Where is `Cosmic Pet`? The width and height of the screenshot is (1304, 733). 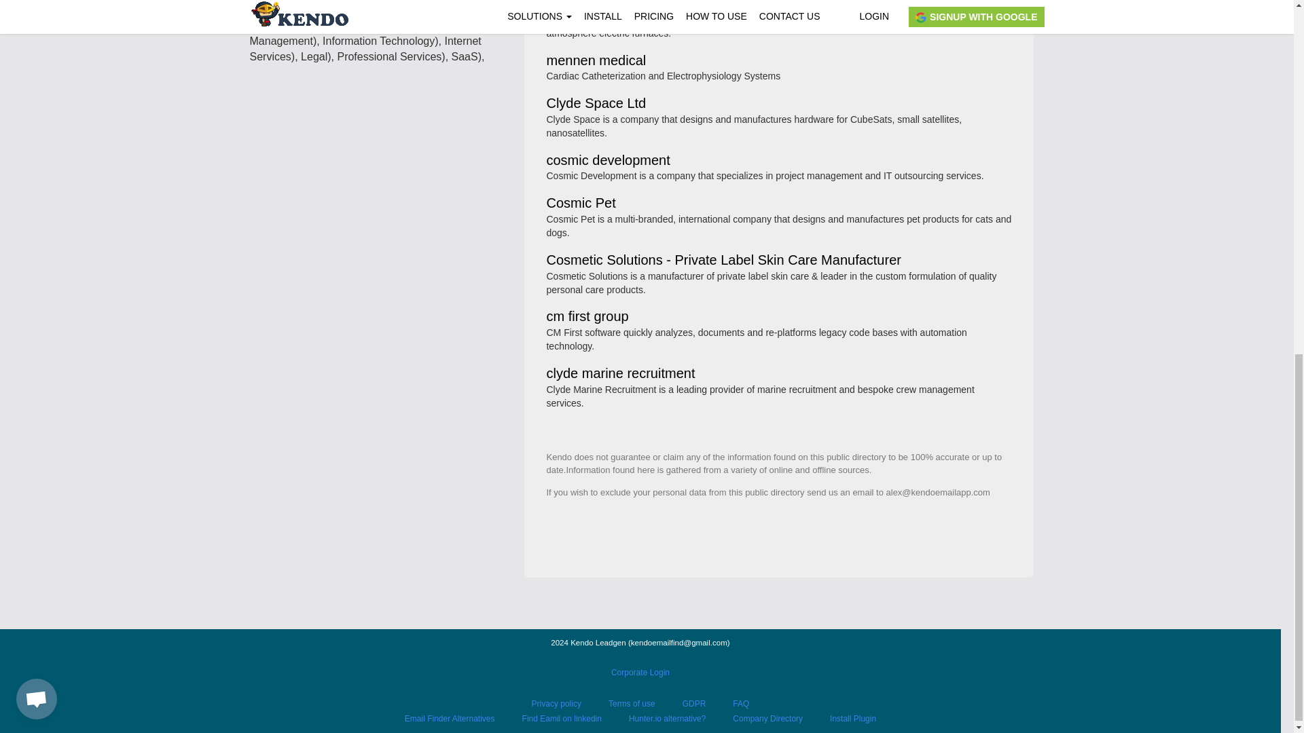
Cosmic Pet is located at coordinates (581, 204).